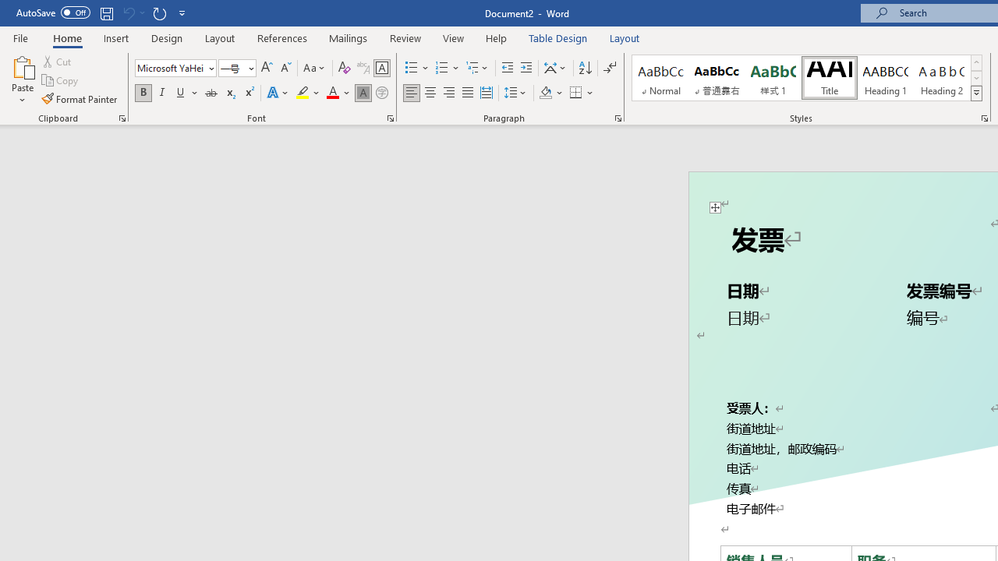 The image size is (998, 561). I want to click on Office Clipboard..., so click(122, 118).